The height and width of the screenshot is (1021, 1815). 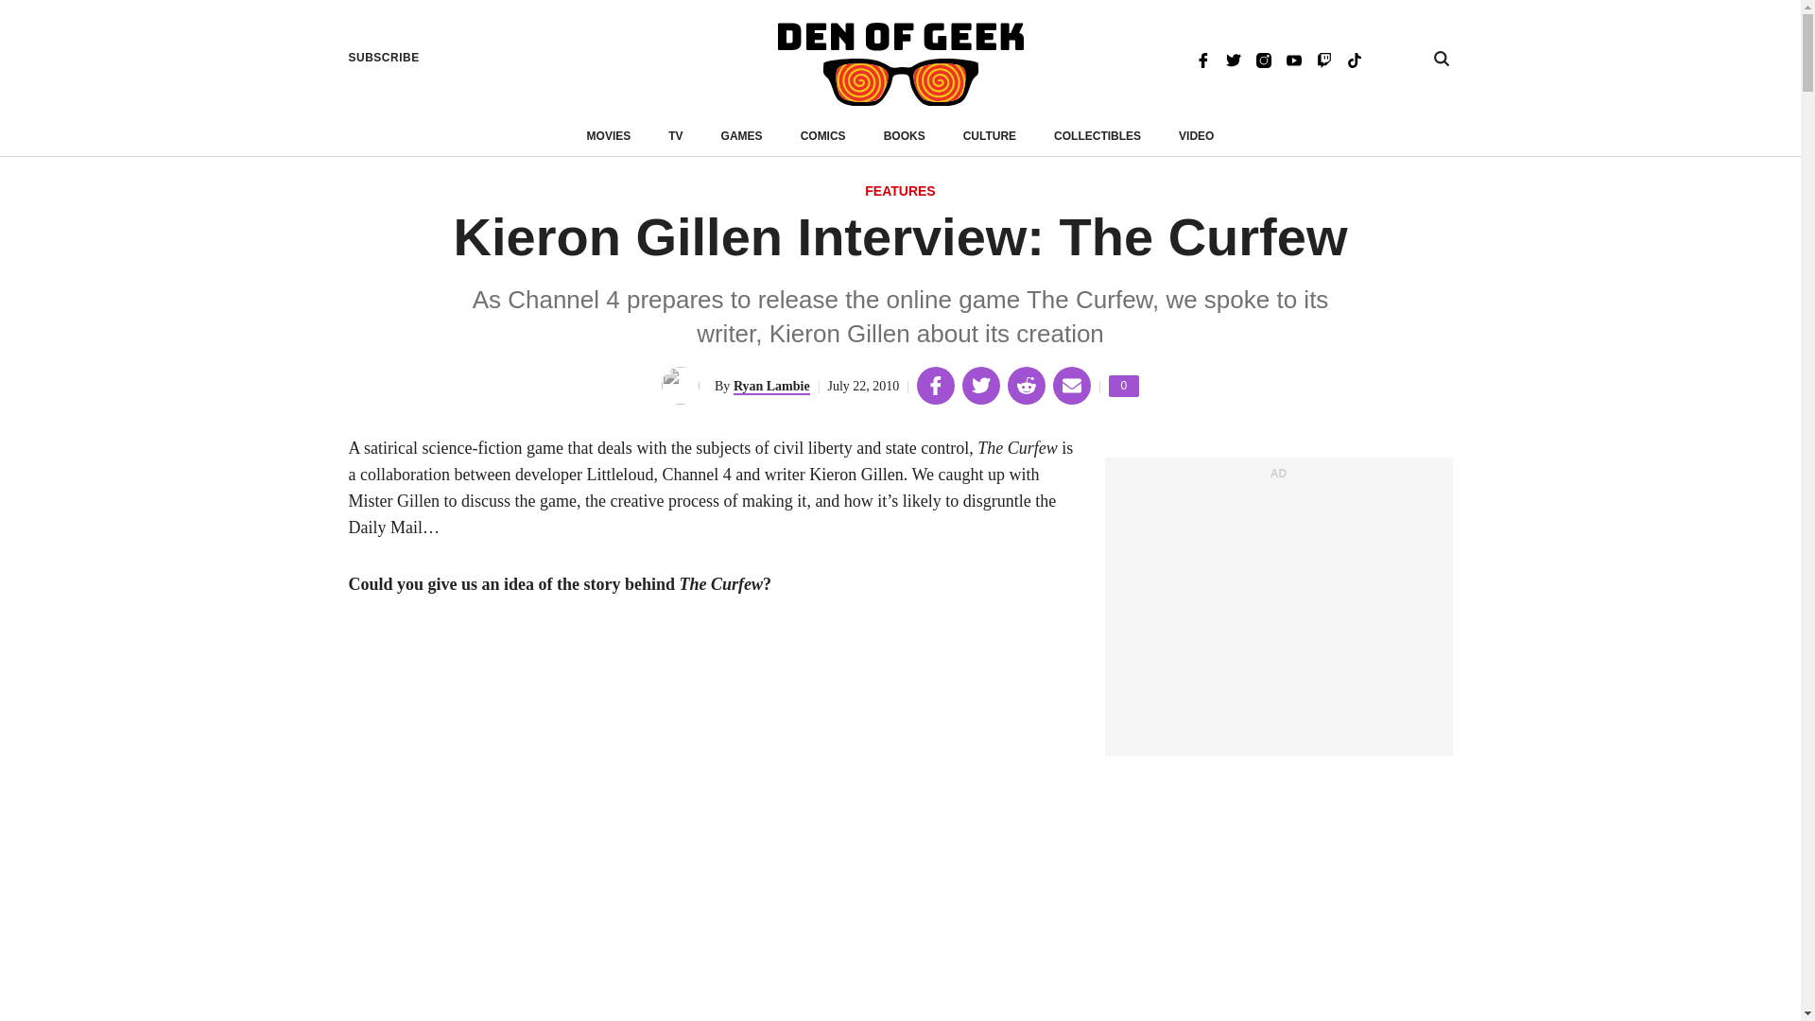 What do you see at coordinates (905, 136) in the screenshot?
I see `BOOKS` at bounding box center [905, 136].